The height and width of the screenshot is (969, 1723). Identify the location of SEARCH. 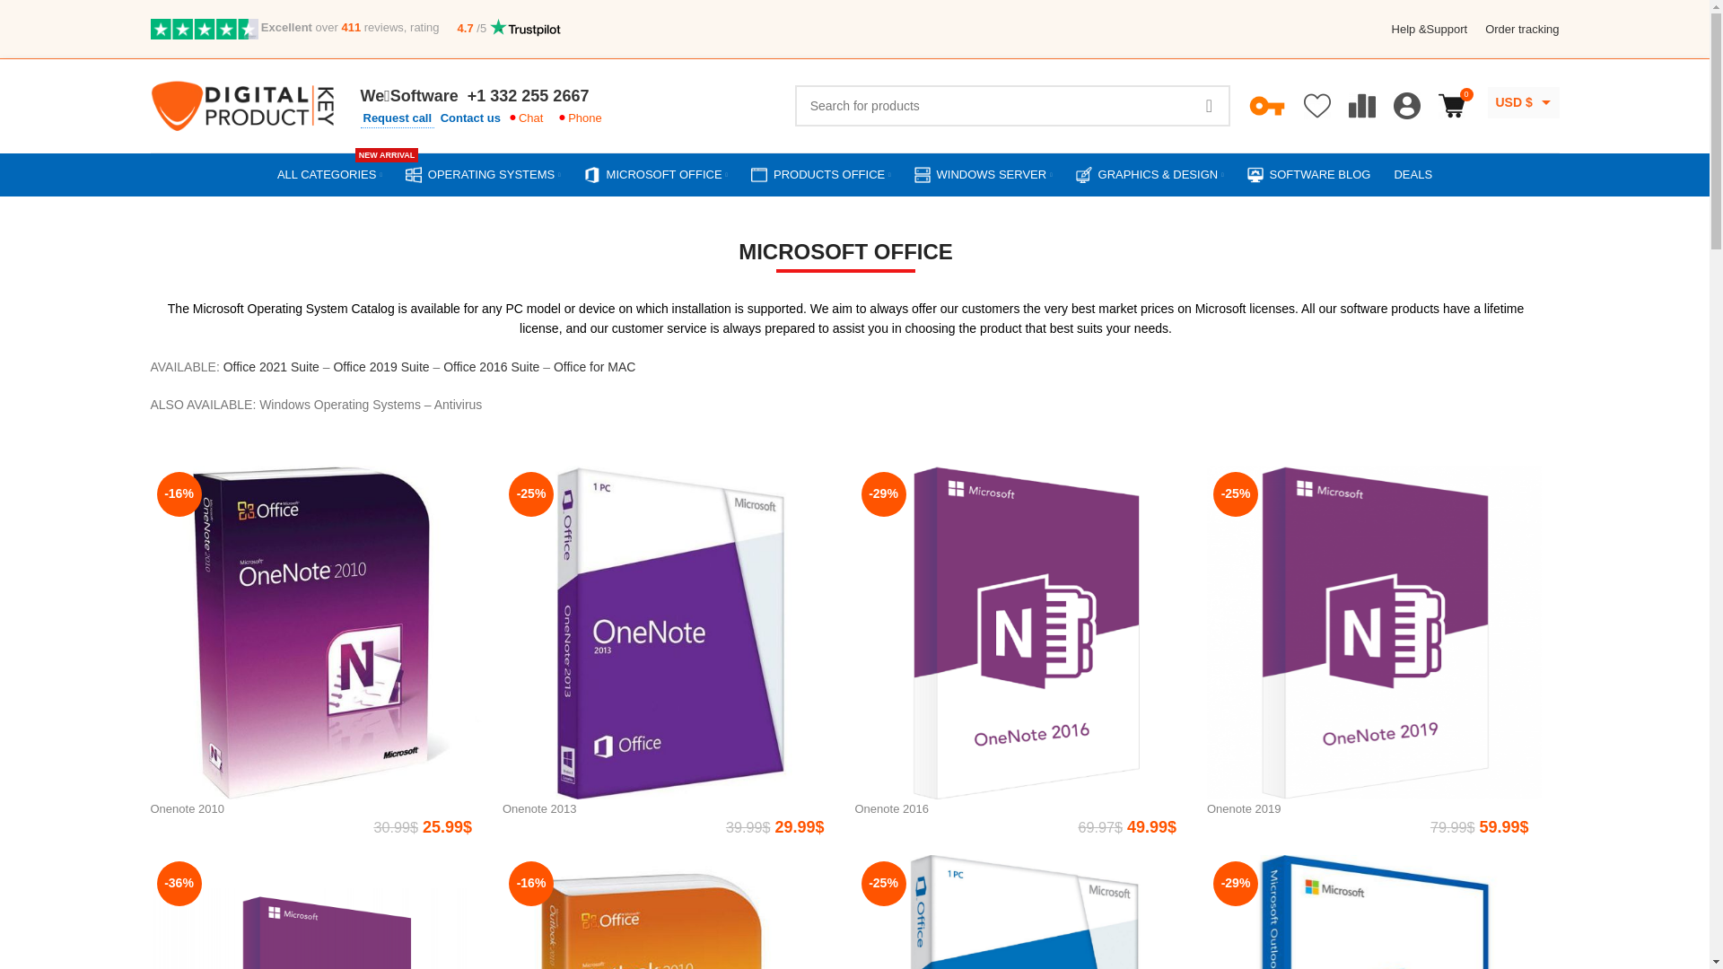
(1405, 106).